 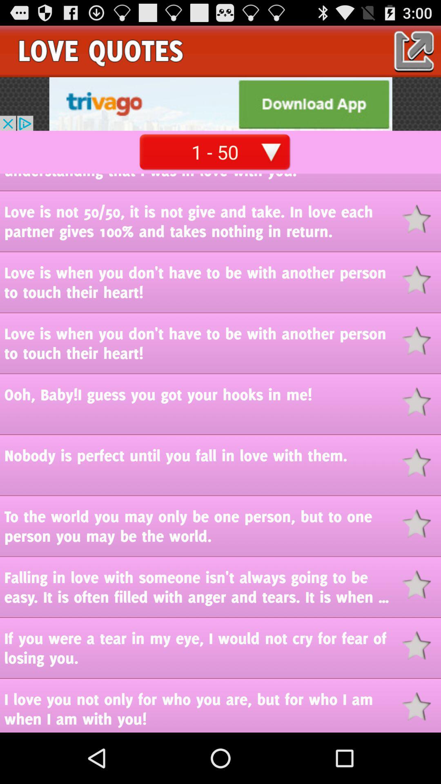 What do you see at coordinates (421, 341) in the screenshot?
I see `favorite quote` at bounding box center [421, 341].